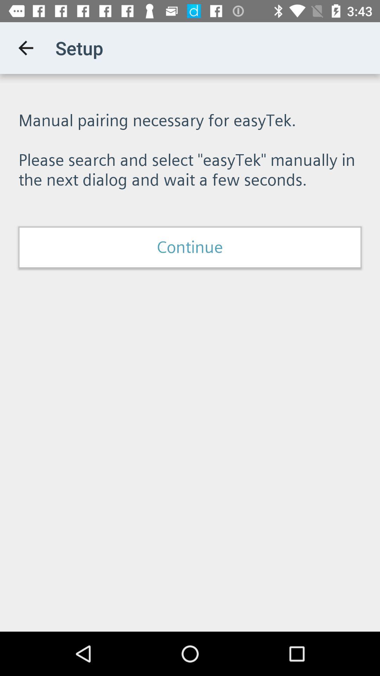 The image size is (380, 676). What do you see at coordinates (26, 48) in the screenshot?
I see `click the icon to the left of the setup` at bounding box center [26, 48].